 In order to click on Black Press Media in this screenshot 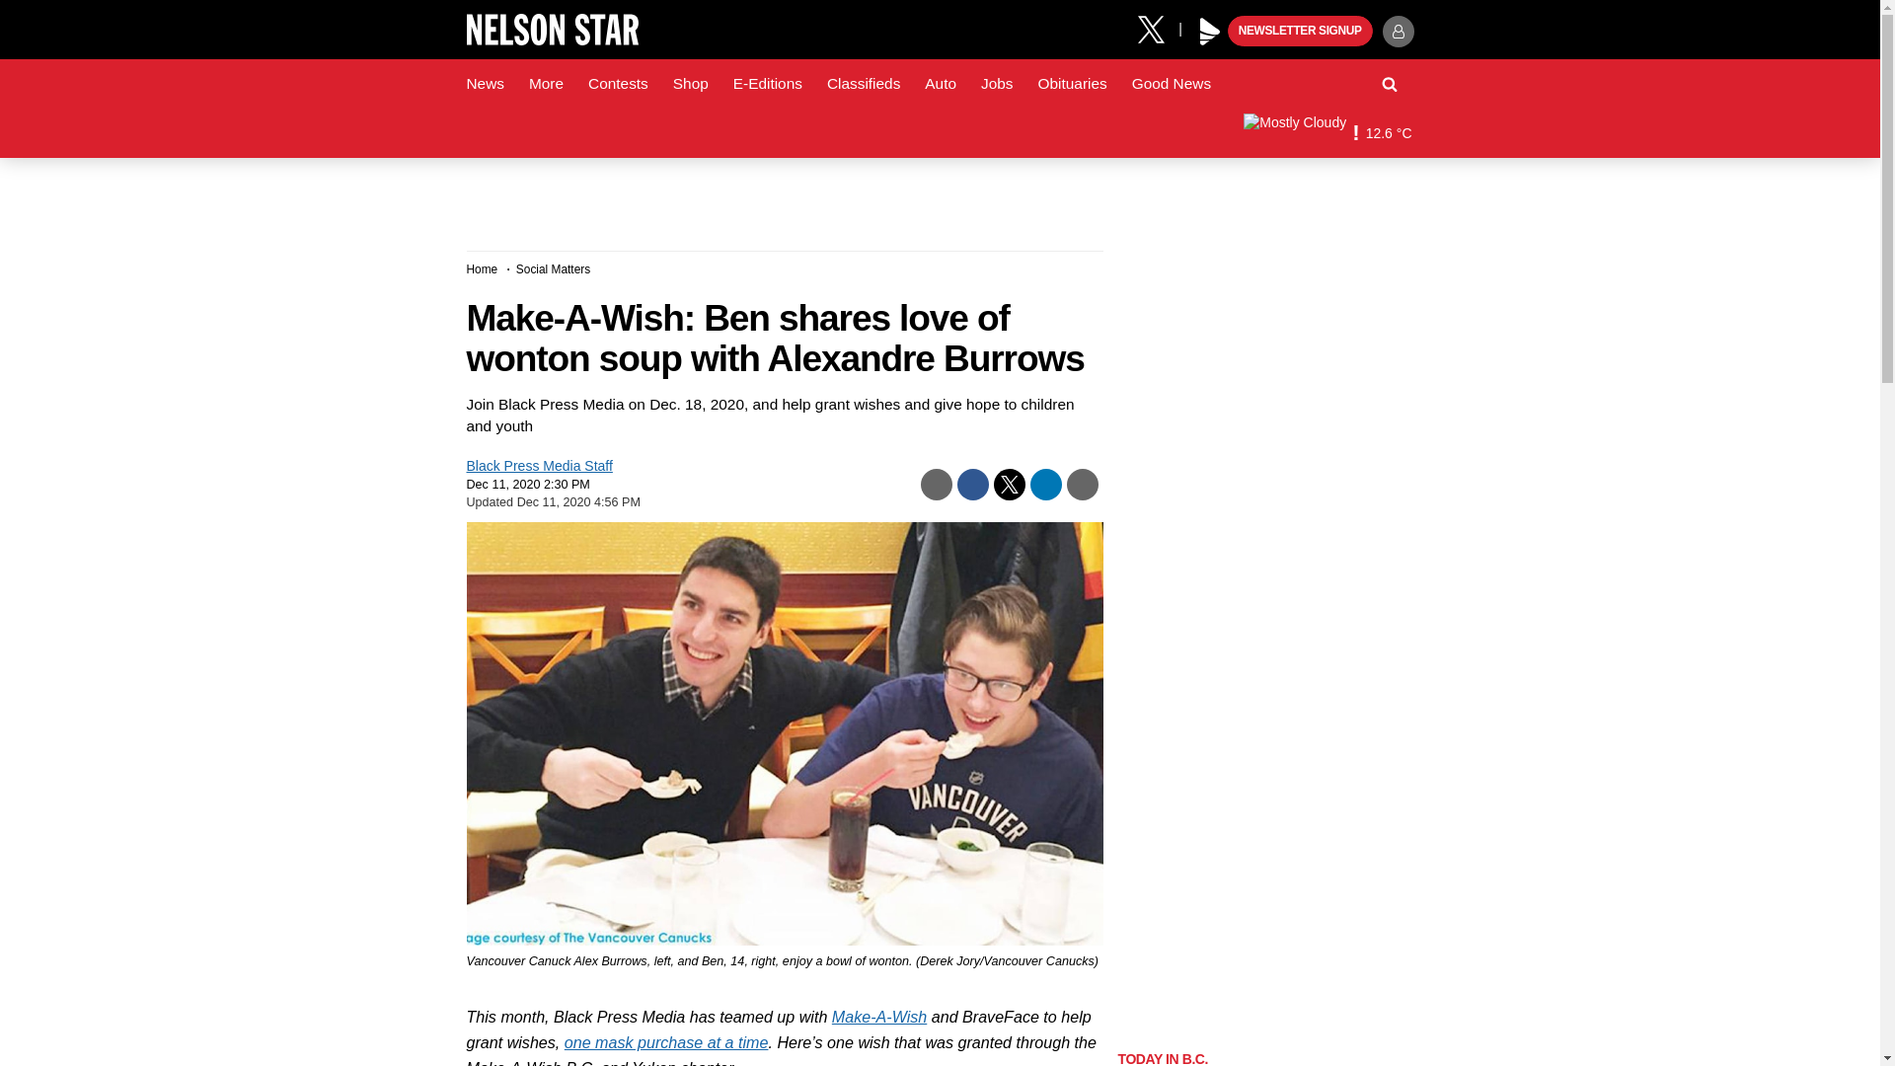, I will do `click(1210, 32)`.